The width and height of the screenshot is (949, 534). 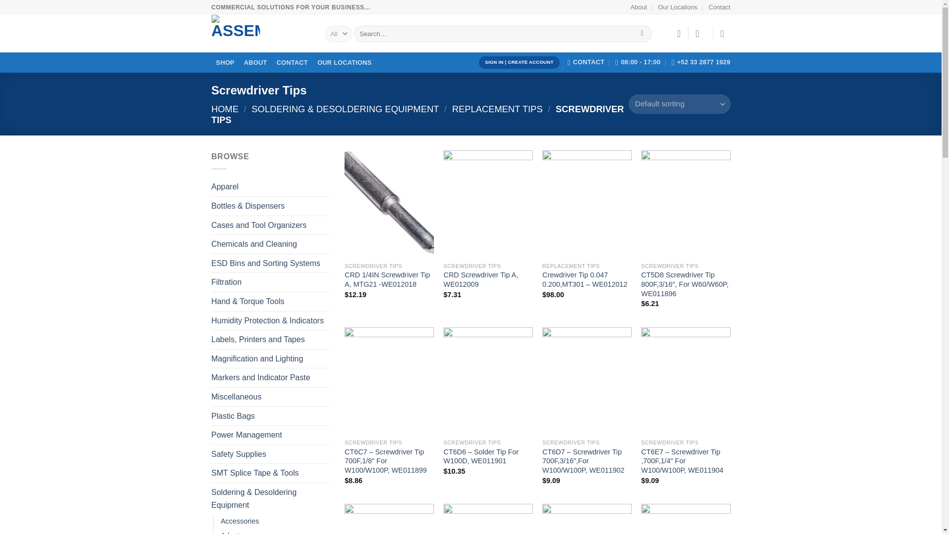 What do you see at coordinates (345, 62) in the screenshot?
I see `OUR LOCATIONS` at bounding box center [345, 62].